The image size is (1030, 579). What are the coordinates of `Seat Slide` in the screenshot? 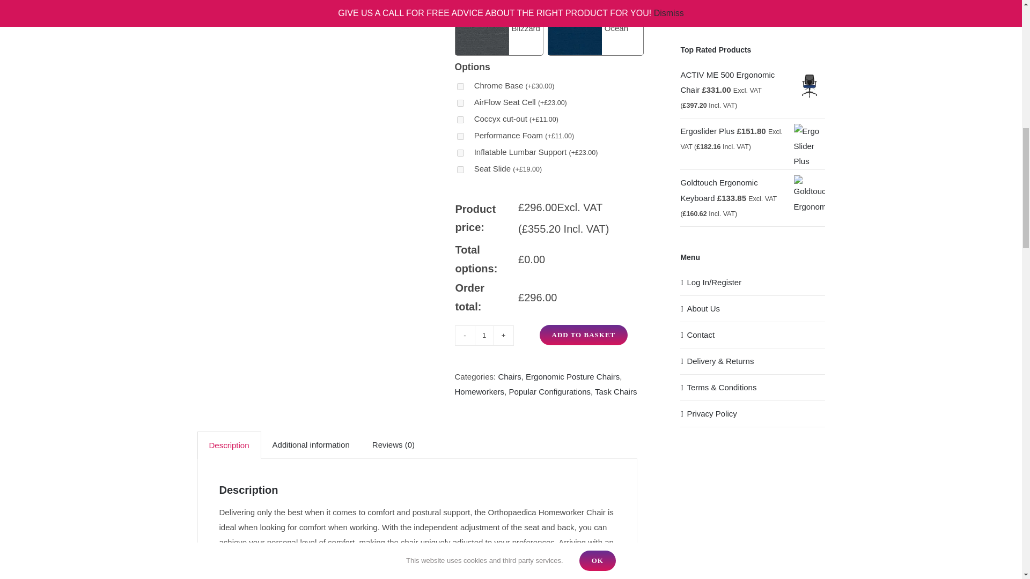 It's located at (460, 169).